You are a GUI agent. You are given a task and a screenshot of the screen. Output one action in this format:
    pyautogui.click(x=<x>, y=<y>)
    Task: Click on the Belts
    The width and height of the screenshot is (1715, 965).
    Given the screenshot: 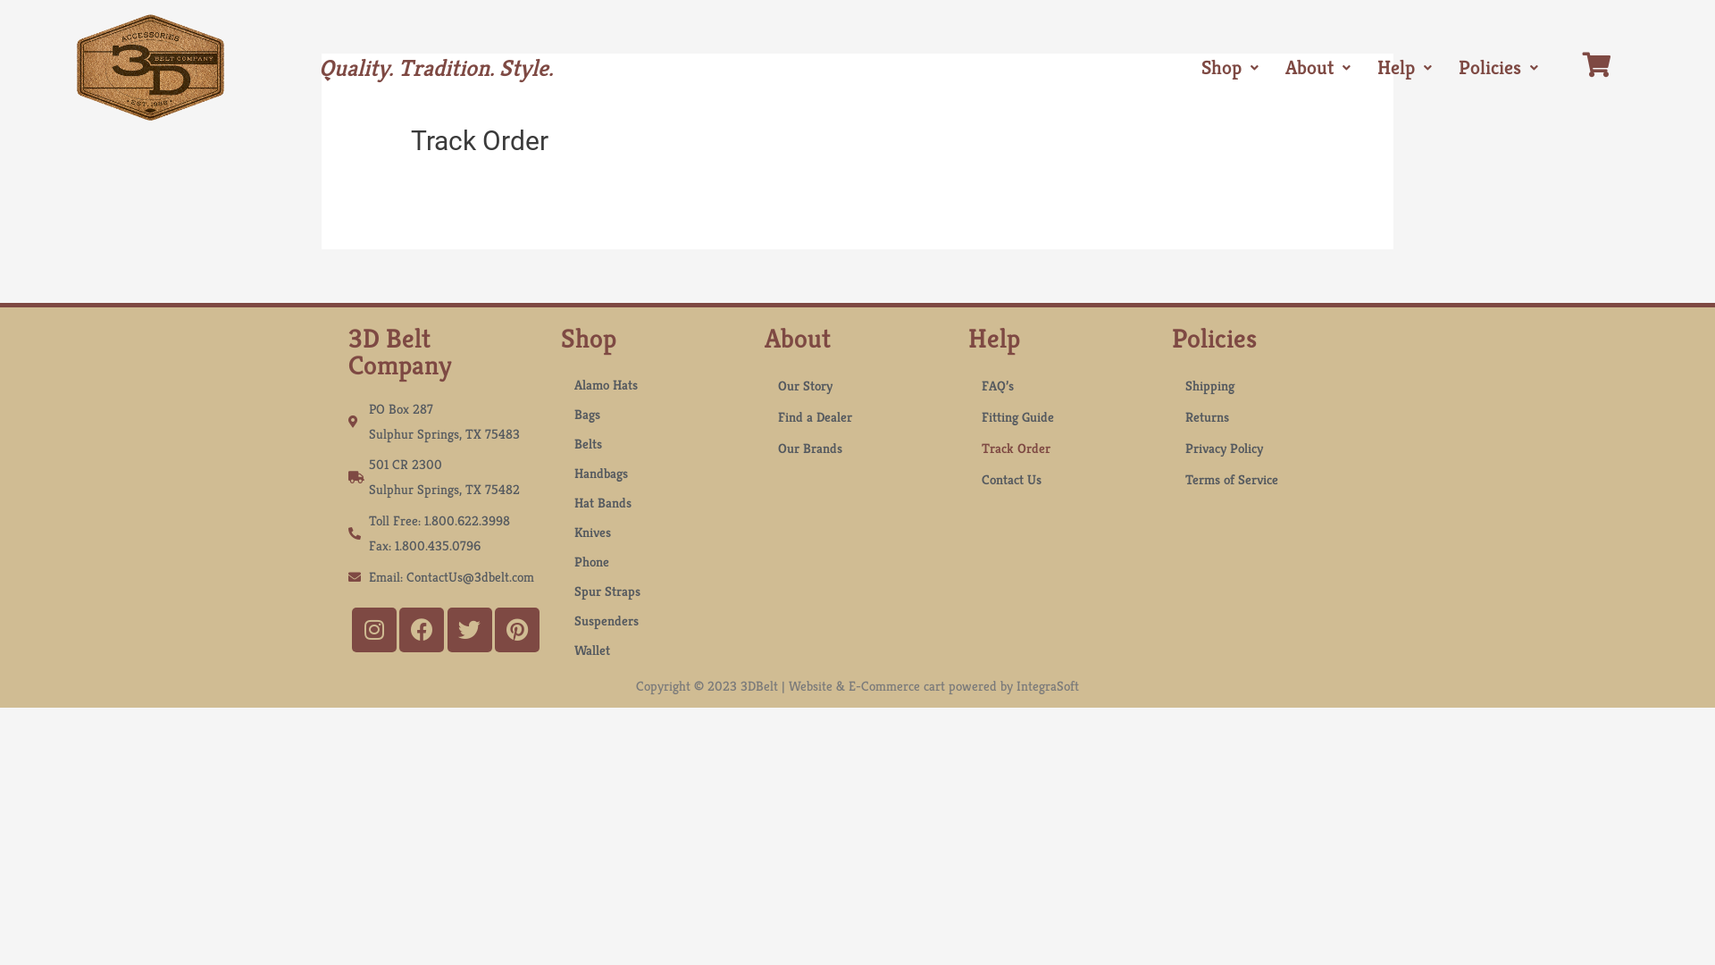 What is the action you would take?
    pyautogui.click(x=654, y=443)
    